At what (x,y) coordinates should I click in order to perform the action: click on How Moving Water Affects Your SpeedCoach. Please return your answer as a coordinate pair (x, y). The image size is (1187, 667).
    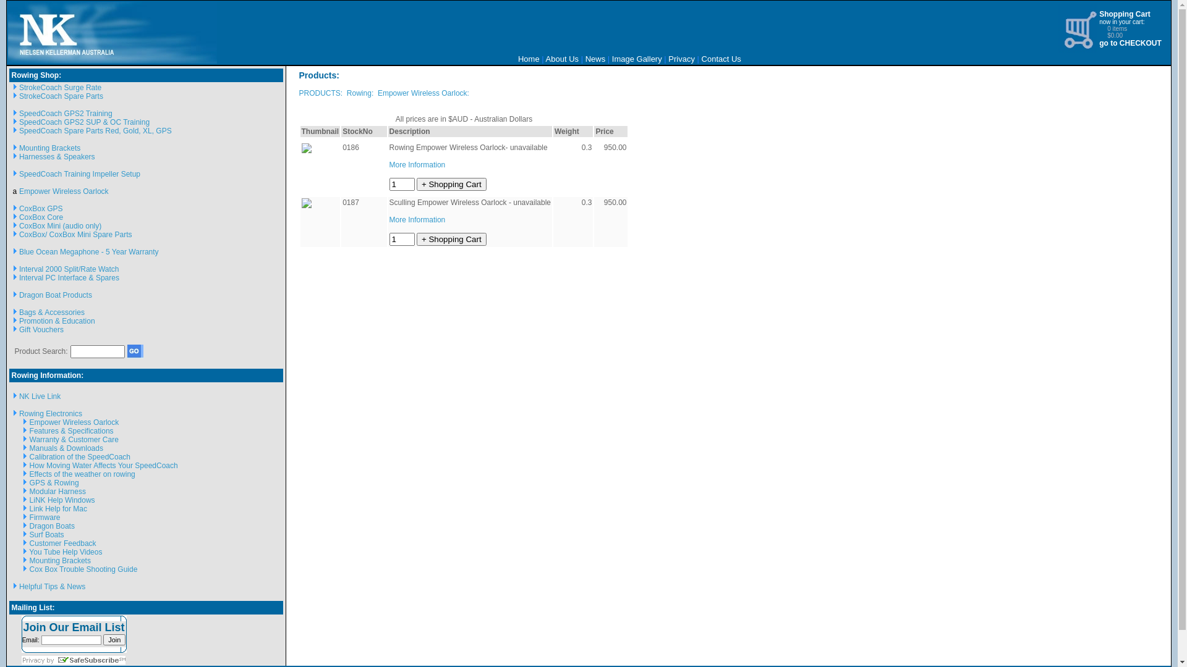
    Looking at the image, I should click on (104, 466).